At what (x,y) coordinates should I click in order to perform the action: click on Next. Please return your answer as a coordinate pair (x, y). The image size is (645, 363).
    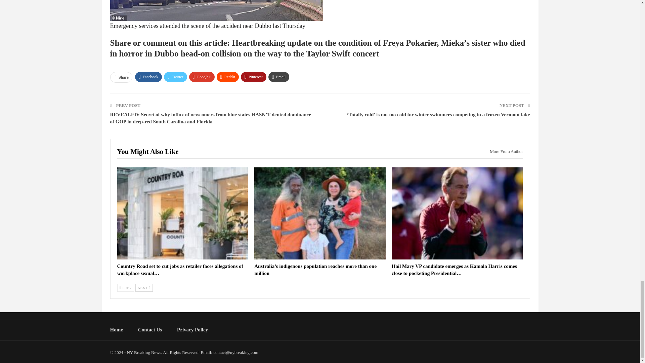
    Looking at the image, I should click on (144, 288).